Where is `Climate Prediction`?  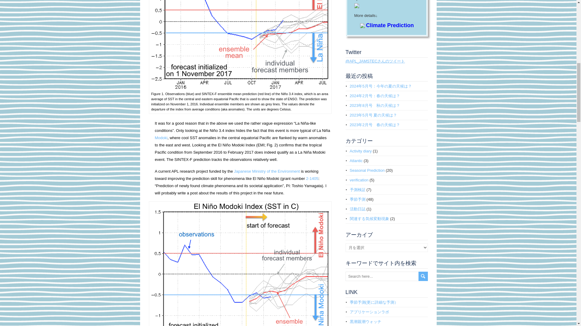 Climate Prediction is located at coordinates (390, 25).